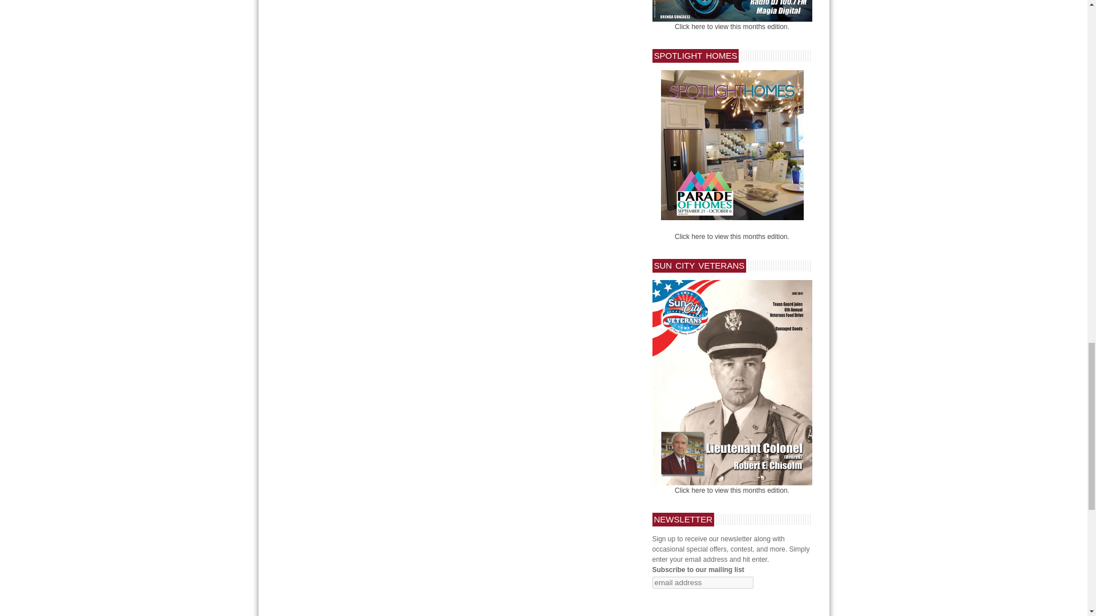 The height and width of the screenshot is (616, 1096). Describe the element at coordinates (671, 598) in the screenshot. I see `Subscribe` at that location.